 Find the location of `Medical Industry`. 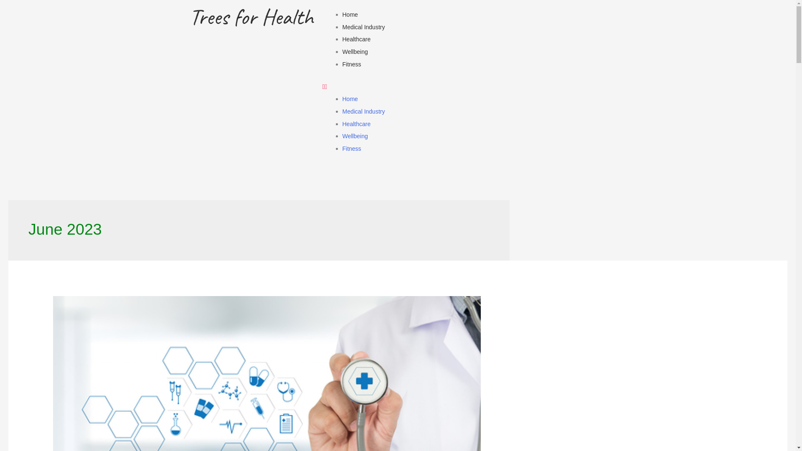

Medical Industry is located at coordinates (363, 111).